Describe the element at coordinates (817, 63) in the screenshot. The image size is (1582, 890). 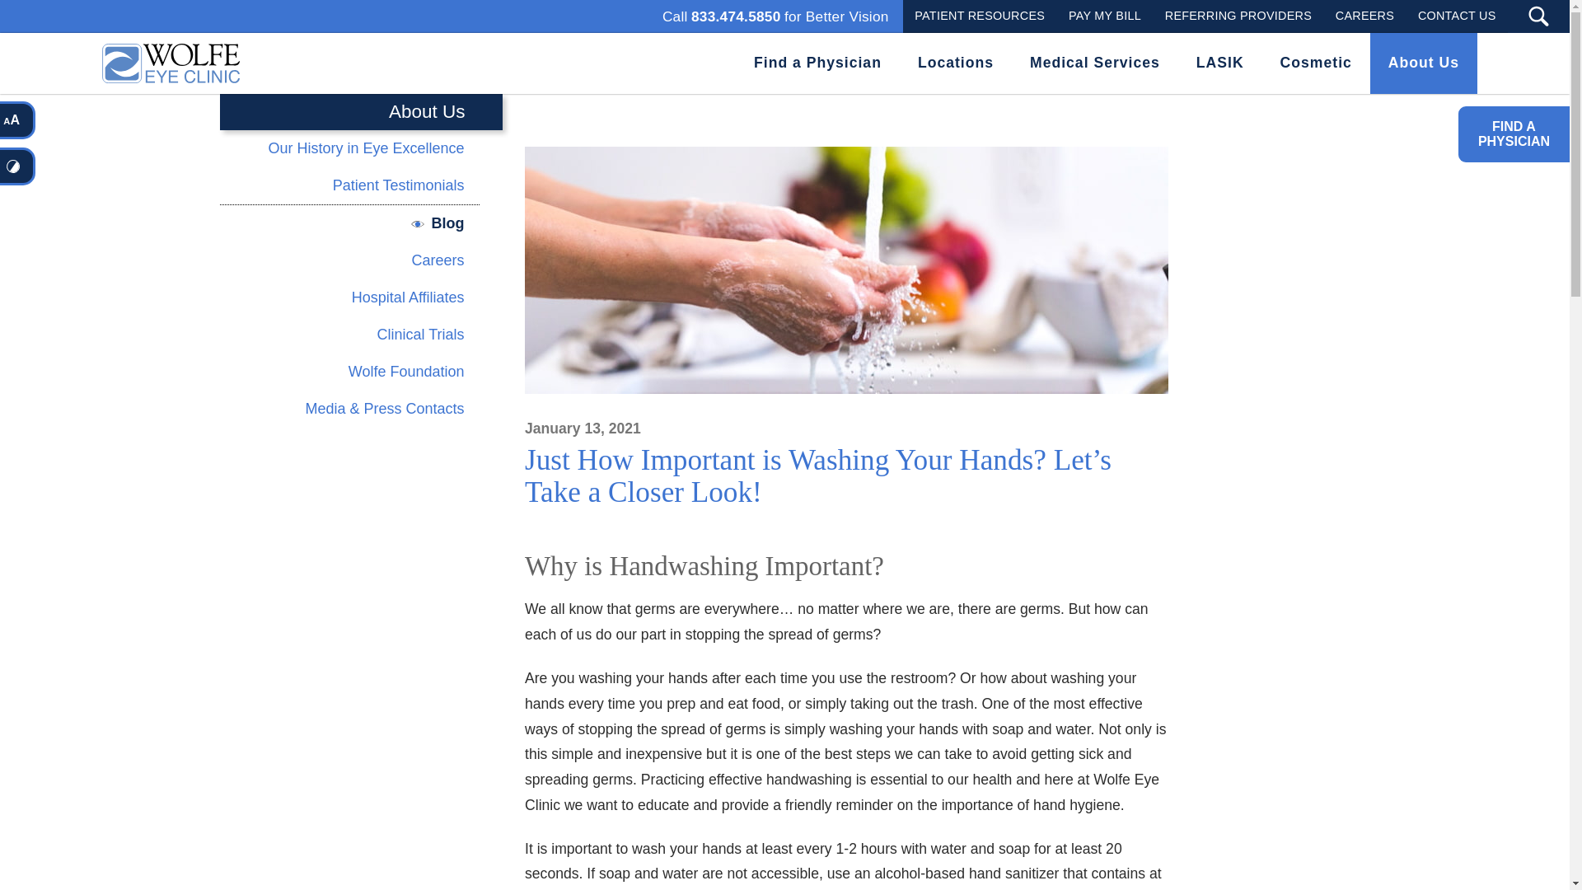
I see `Find a Physician` at that location.